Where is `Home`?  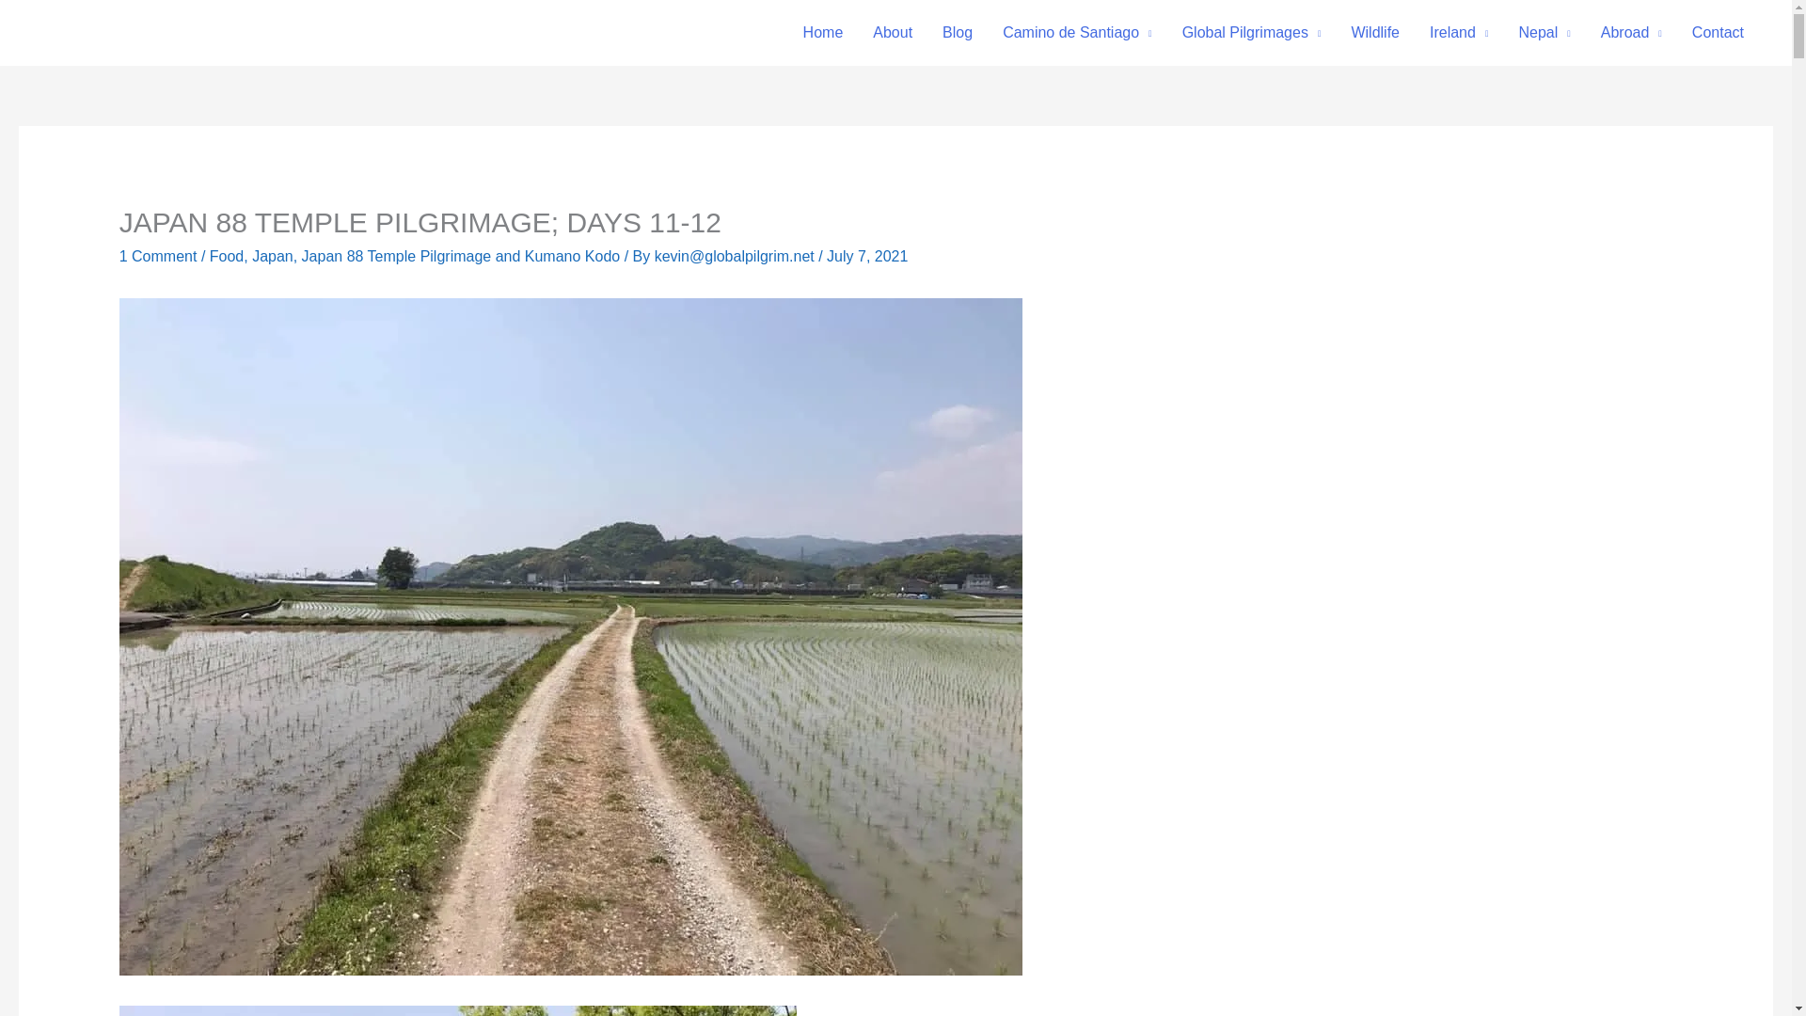 Home is located at coordinates (823, 33).